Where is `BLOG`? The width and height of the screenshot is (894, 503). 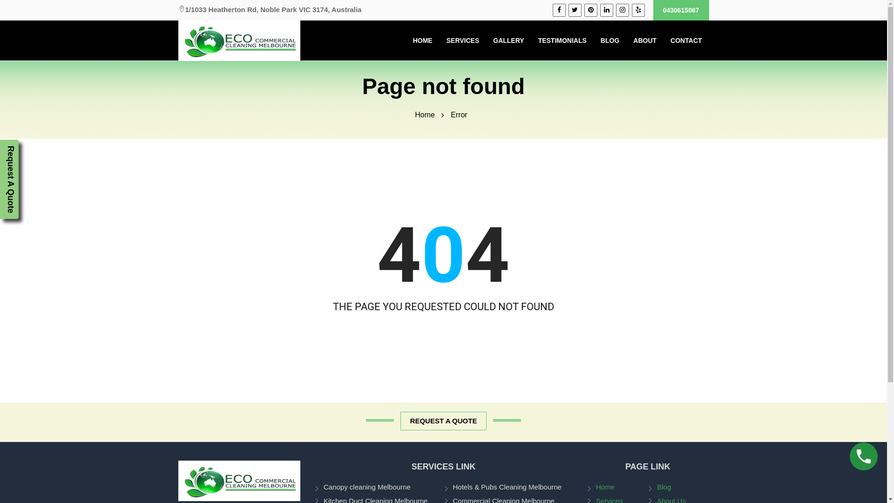
BLOG is located at coordinates (610, 41).